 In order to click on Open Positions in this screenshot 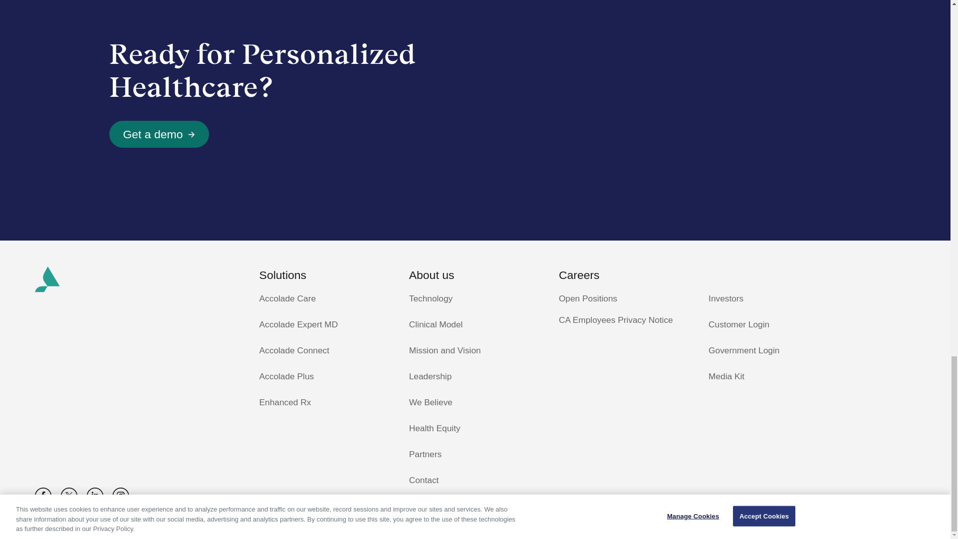, I will do `click(774, 325)`.